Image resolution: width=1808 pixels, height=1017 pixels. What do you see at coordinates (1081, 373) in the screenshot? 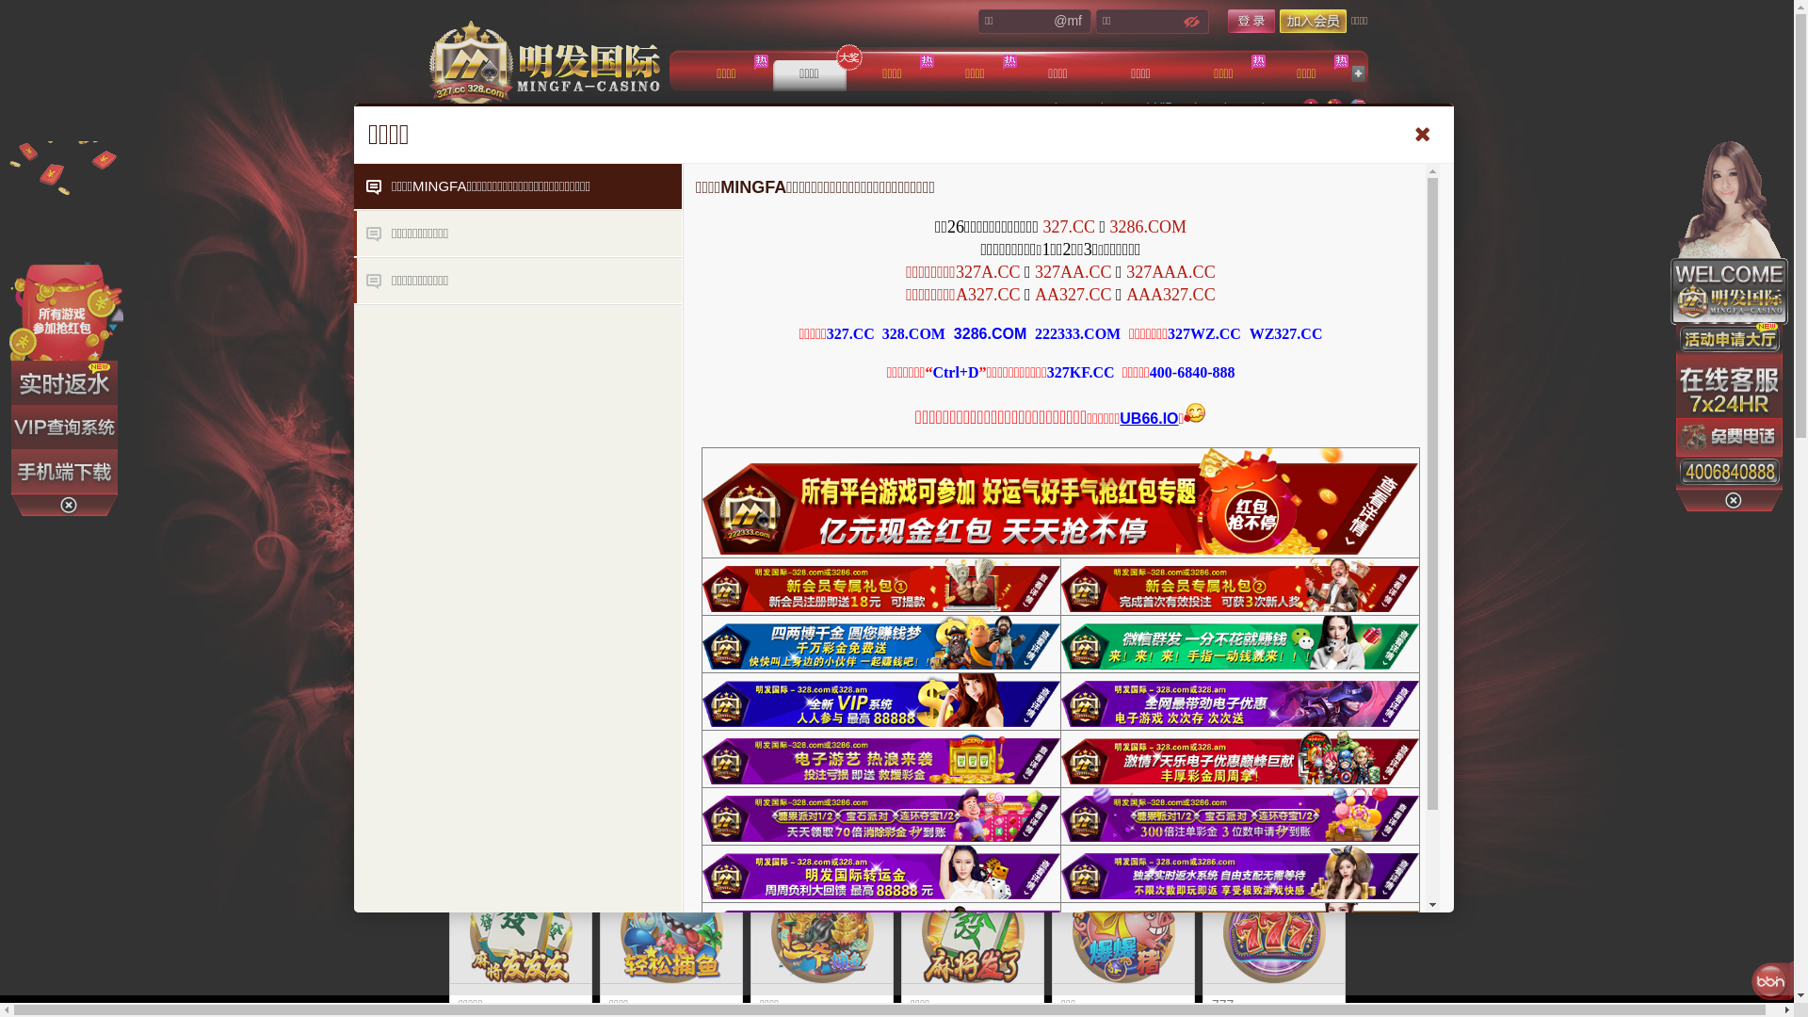
I see `327KF.CC` at bounding box center [1081, 373].